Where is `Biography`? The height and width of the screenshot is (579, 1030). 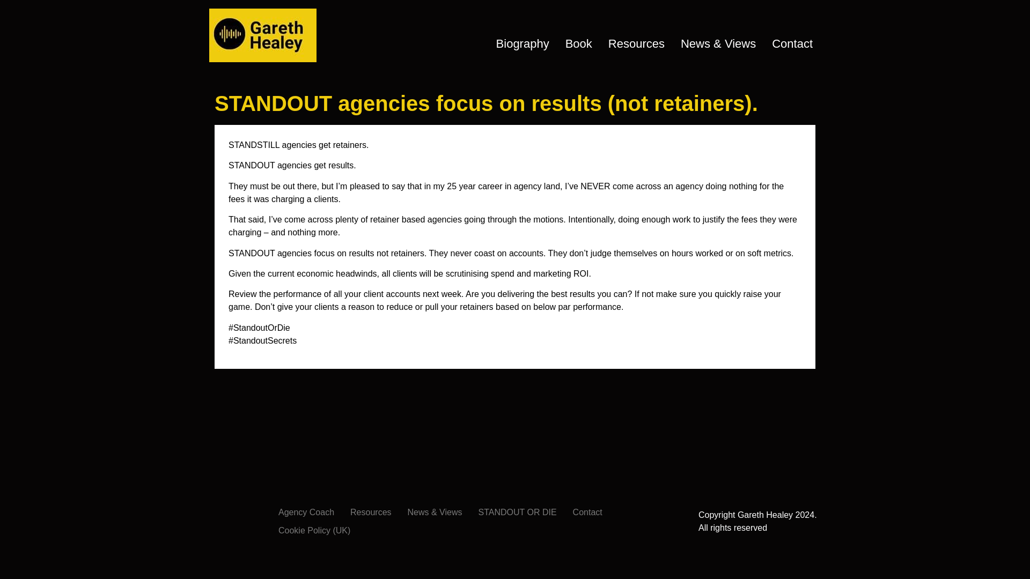 Biography is located at coordinates (523, 43).